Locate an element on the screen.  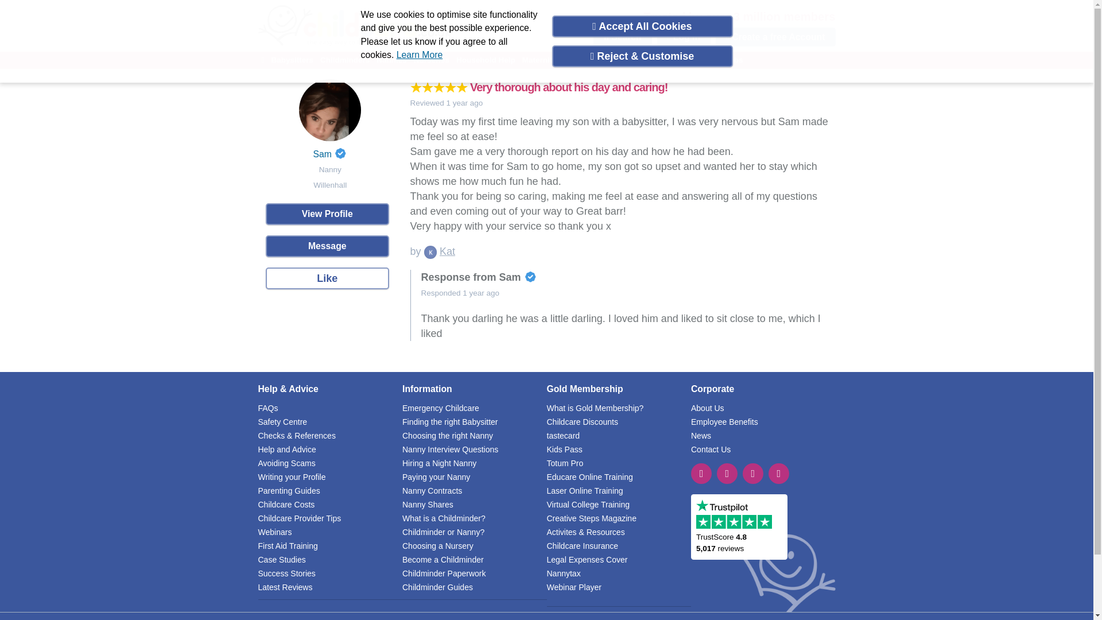
Safety Centre is located at coordinates (282, 421).